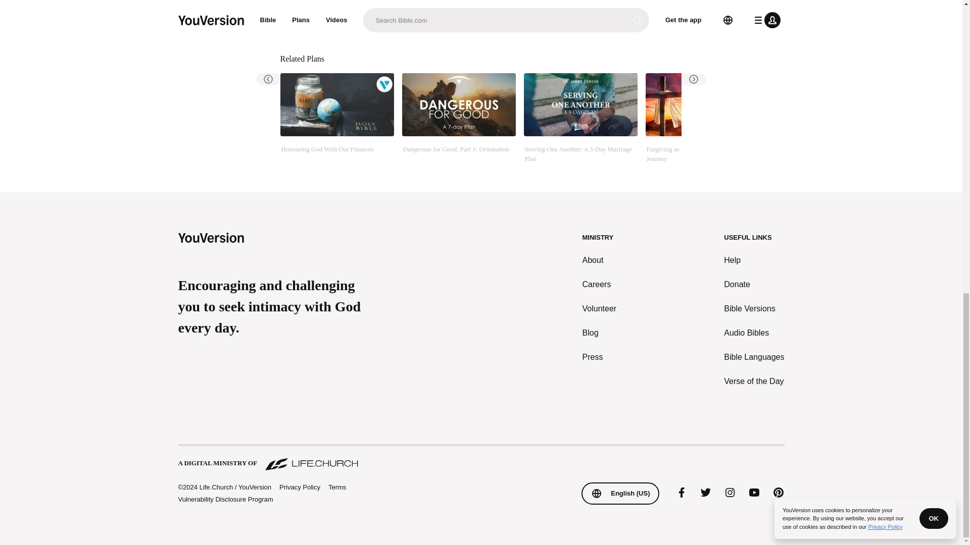 This screenshot has width=970, height=545. Describe the element at coordinates (600, 309) in the screenshot. I see `Volunteer` at that location.